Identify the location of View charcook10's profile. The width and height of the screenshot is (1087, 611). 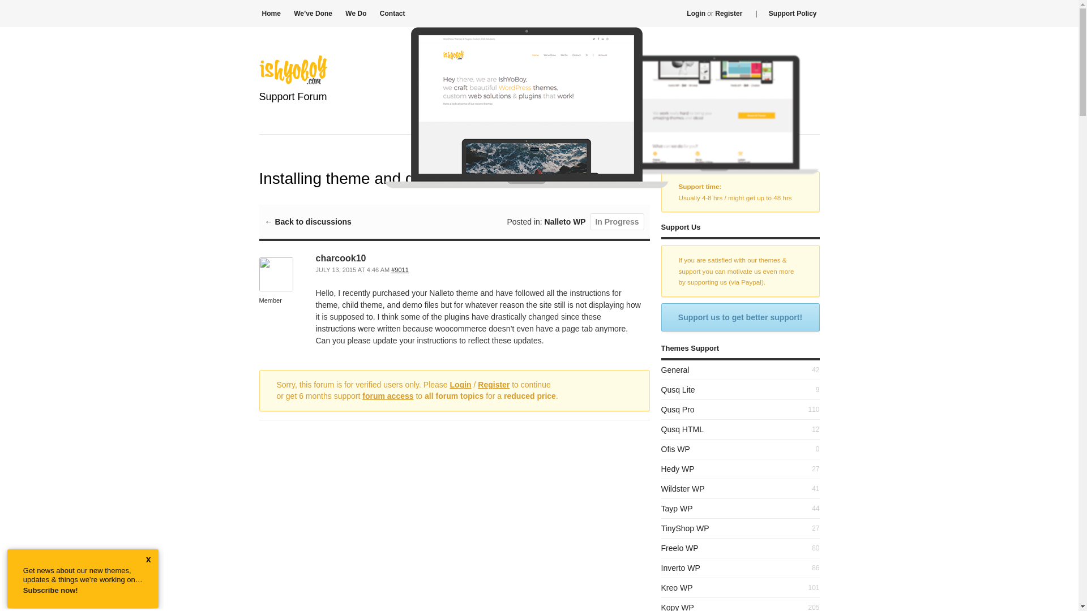
(276, 289).